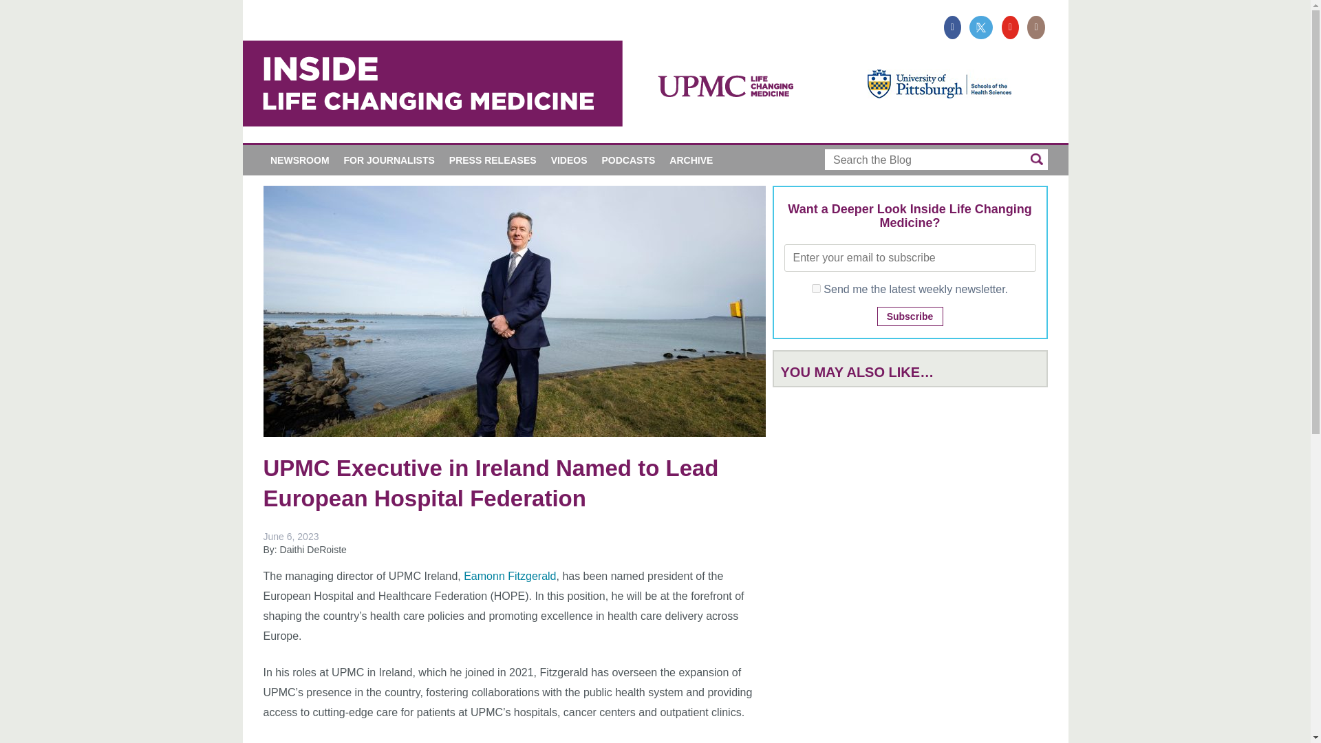 The width and height of the screenshot is (1321, 743). I want to click on on, so click(816, 288).